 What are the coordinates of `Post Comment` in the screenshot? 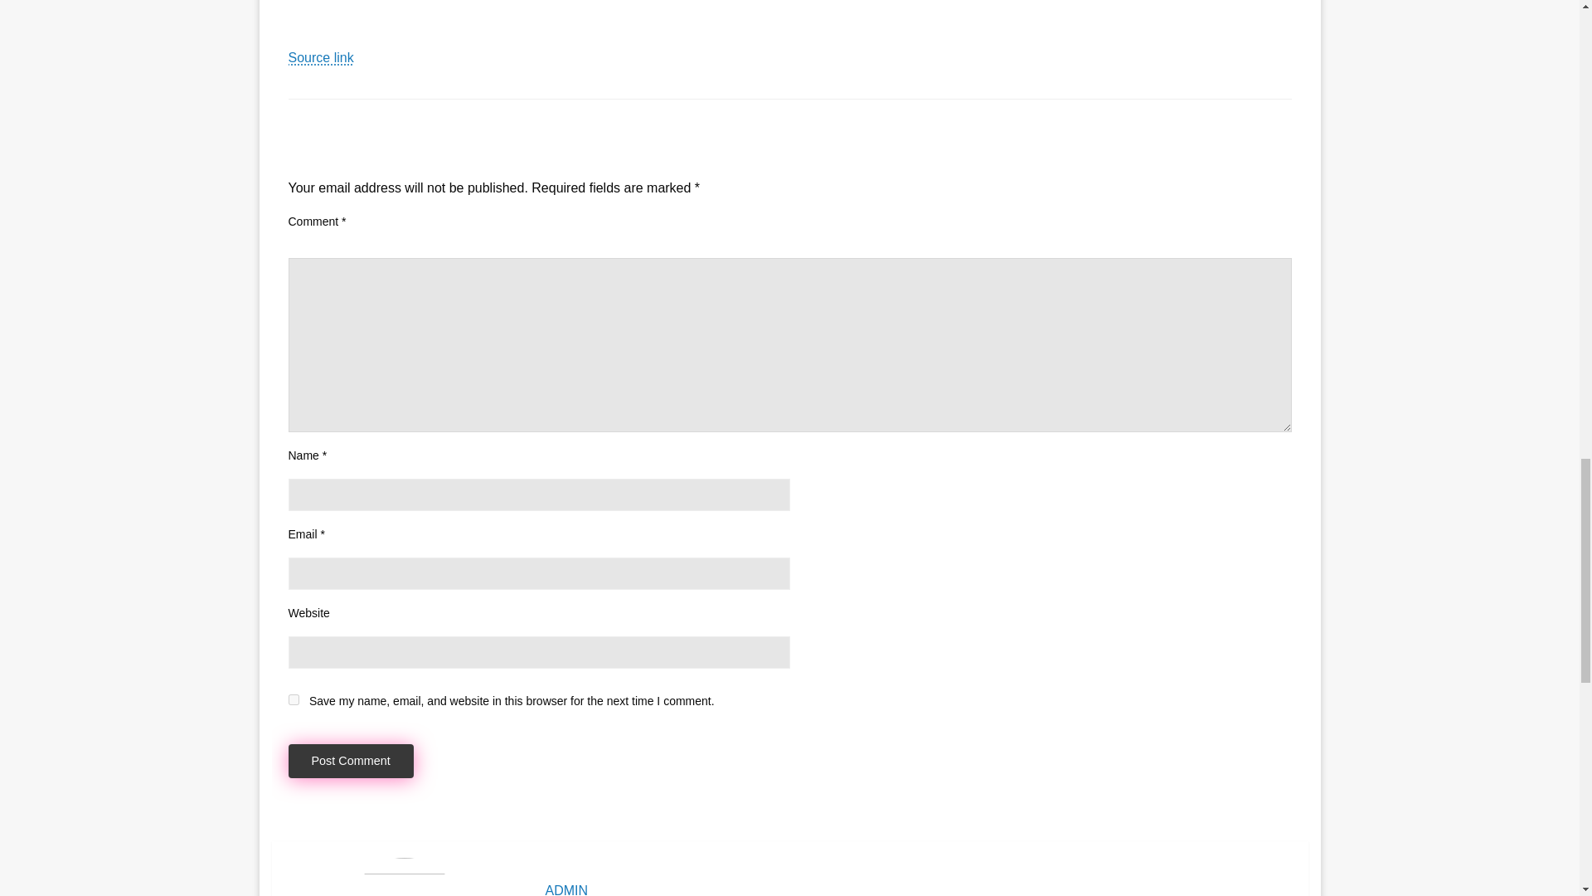 It's located at (351, 762).